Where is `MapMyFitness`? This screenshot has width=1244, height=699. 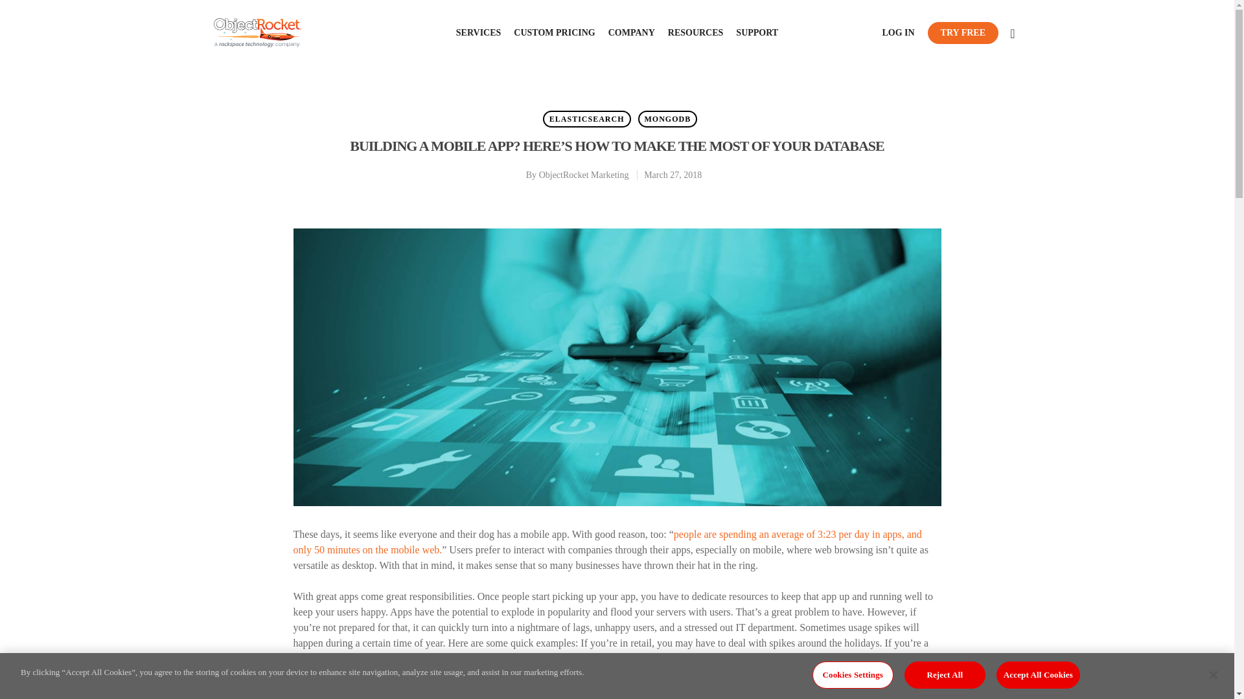 MapMyFitness is located at coordinates (820, 658).